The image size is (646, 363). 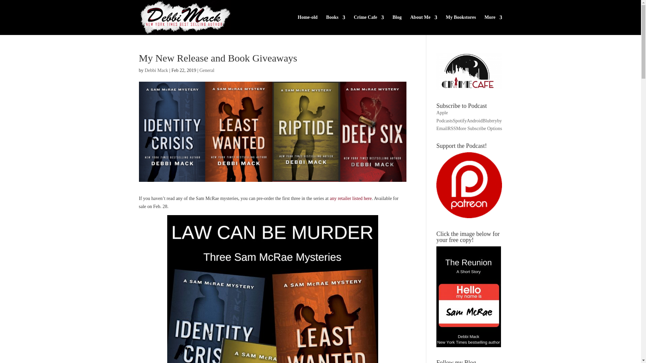 What do you see at coordinates (469, 125) in the screenshot?
I see `Subscribe by Email` at bounding box center [469, 125].